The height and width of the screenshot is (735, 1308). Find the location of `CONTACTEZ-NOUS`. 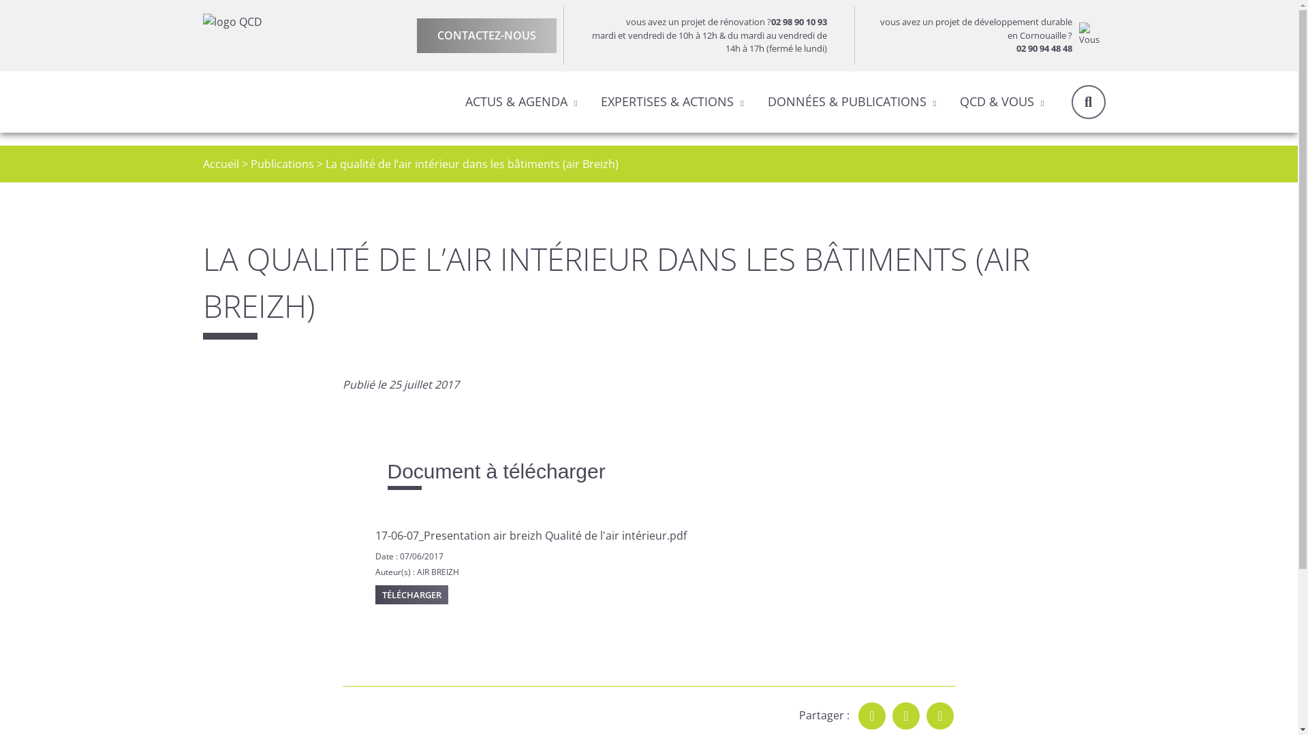

CONTACTEZ-NOUS is located at coordinates (486, 35).